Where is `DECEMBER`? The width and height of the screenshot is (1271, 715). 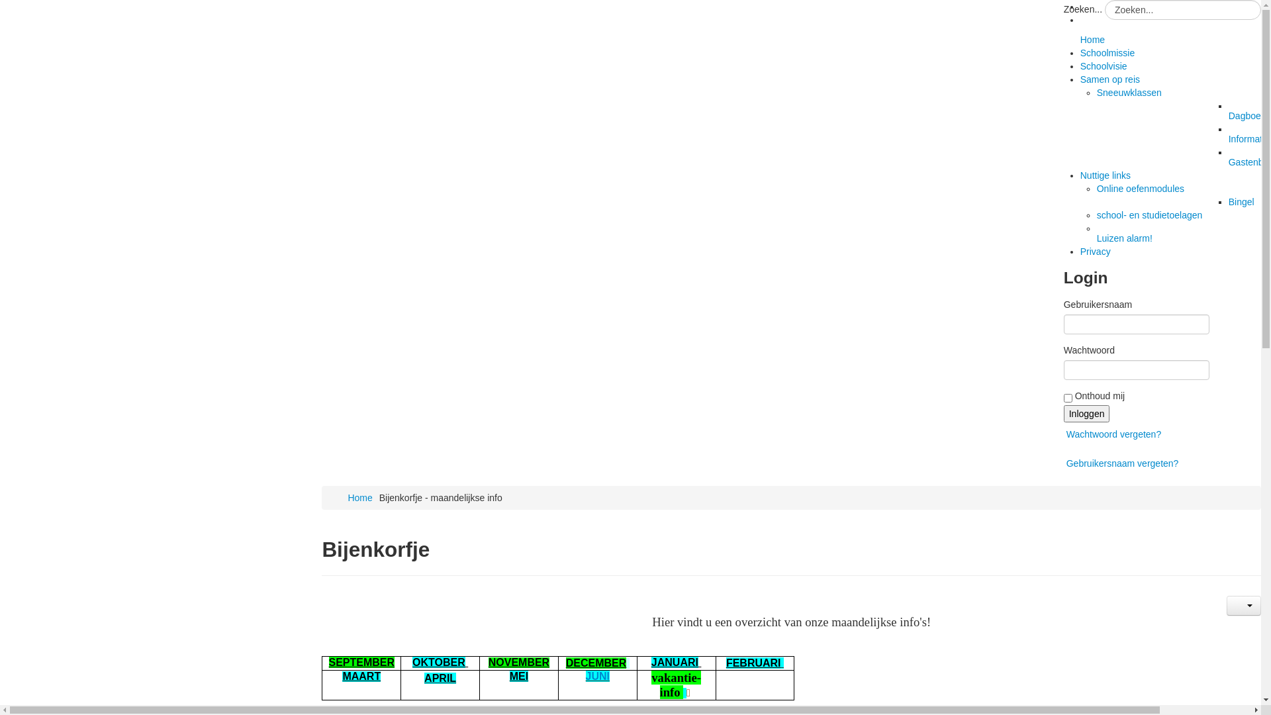 DECEMBER is located at coordinates (596, 663).